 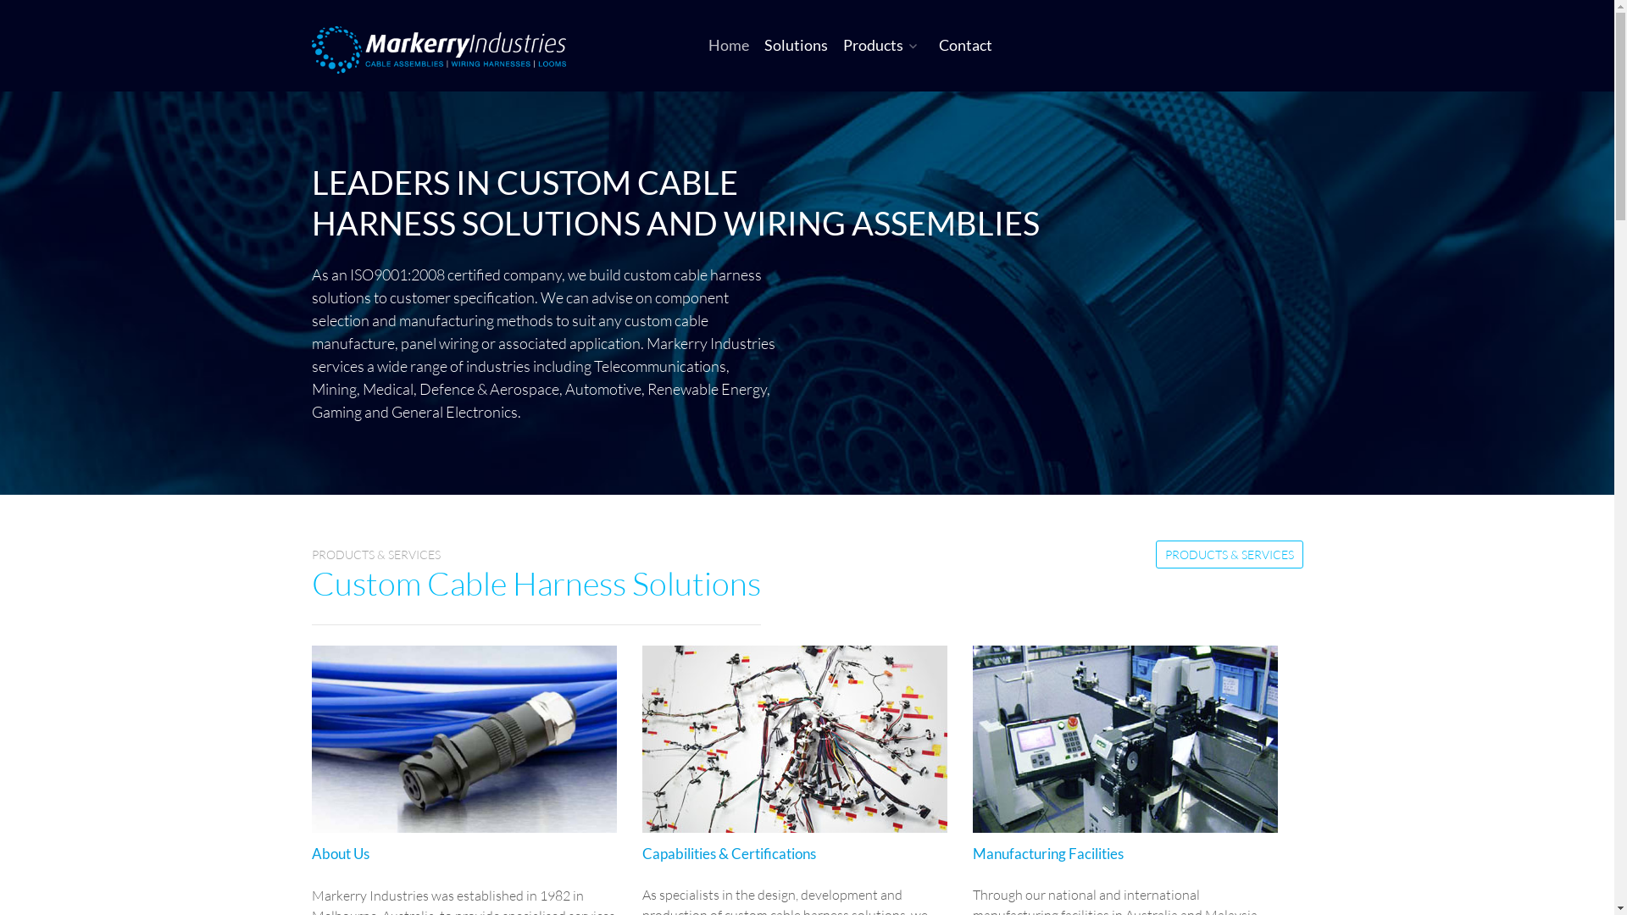 What do you see at coordinates (729, 45) in the screenshot?
I see `Home` at bounding box center [729, 45].